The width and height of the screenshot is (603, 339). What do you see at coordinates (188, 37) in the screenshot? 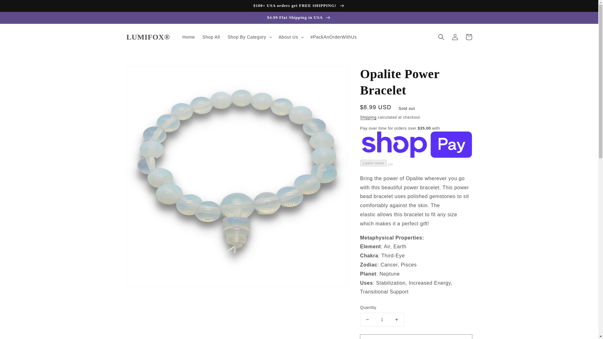
I see `Home` at bounding box center [188, 37].